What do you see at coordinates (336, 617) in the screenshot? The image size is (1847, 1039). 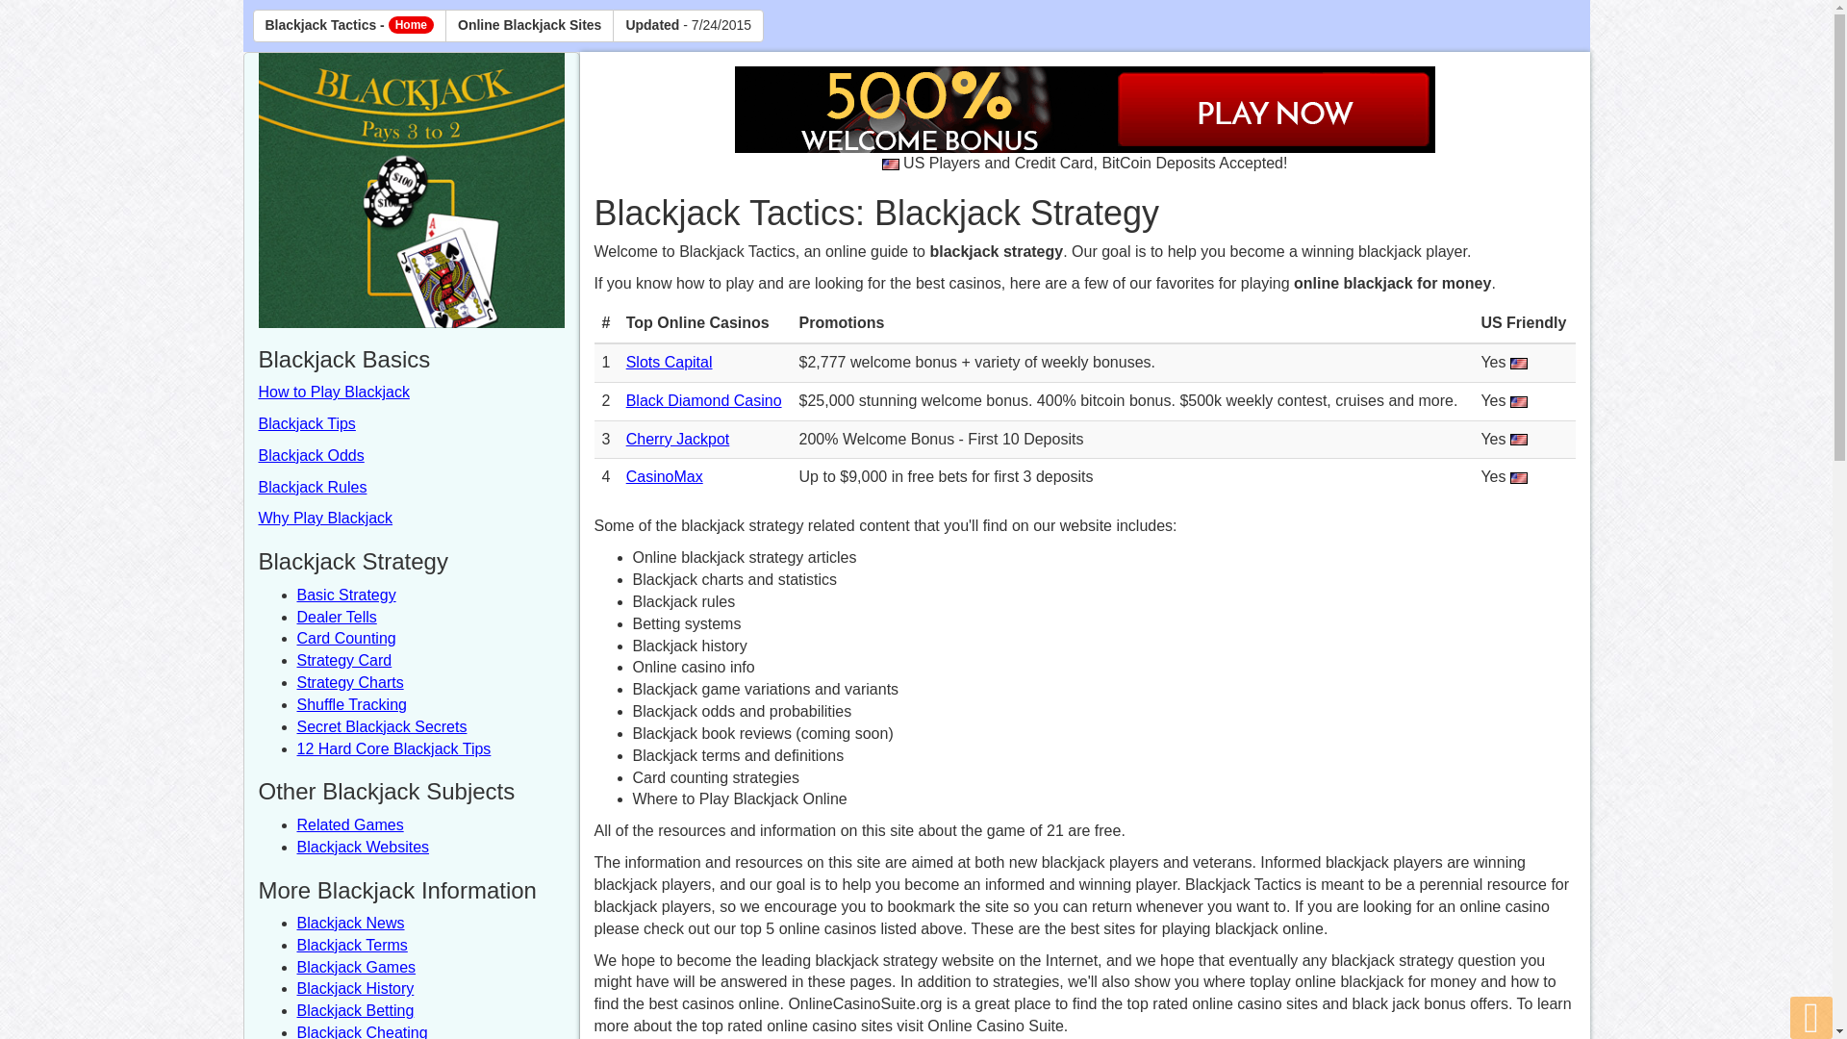 I see `Dealer Tells` at bounding box center [336, 617].